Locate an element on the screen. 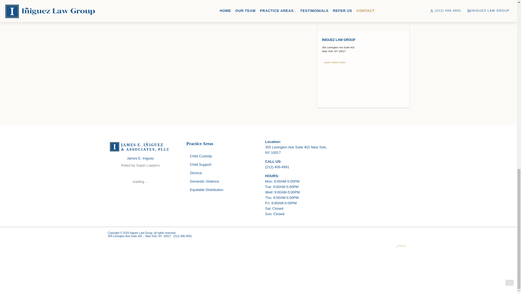  Menu is located at coordinates (401, 246).